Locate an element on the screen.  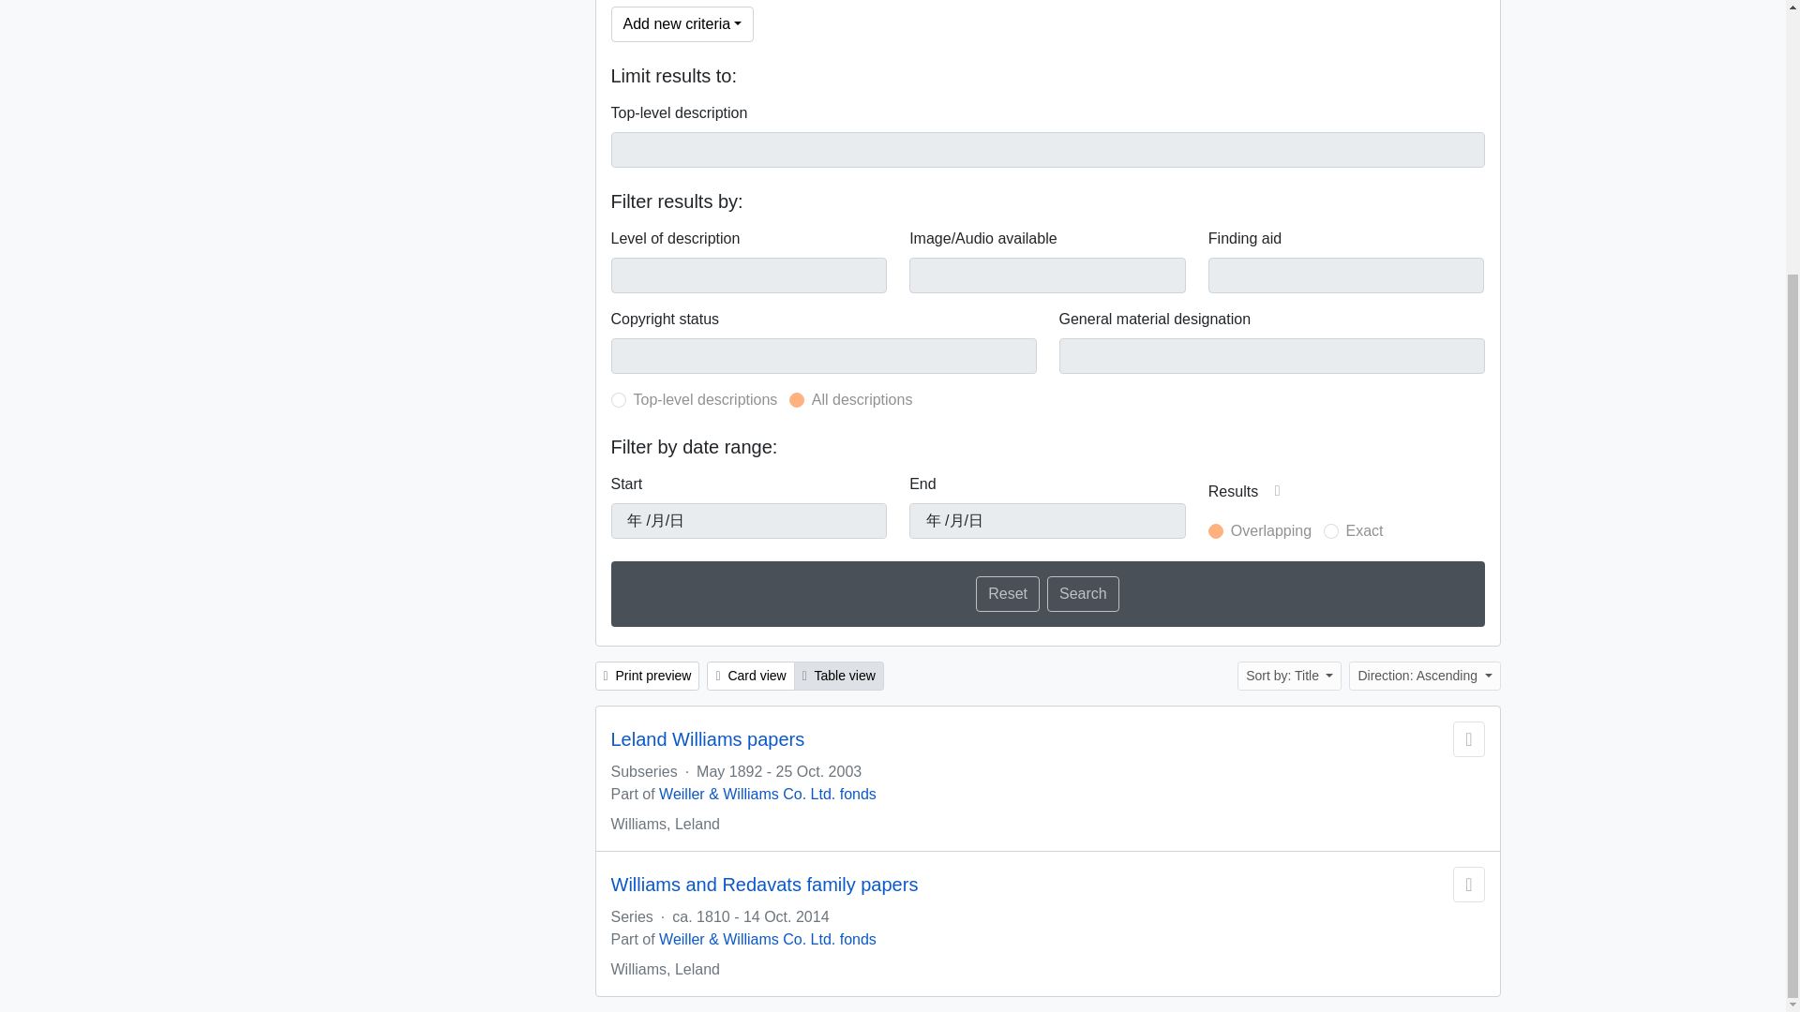
Search is located at coordinates (1084, 594).